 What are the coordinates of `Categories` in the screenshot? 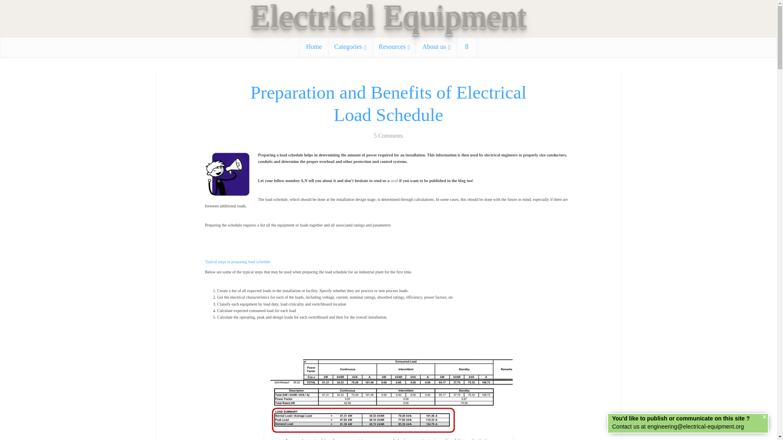 It's located at (350, 46).